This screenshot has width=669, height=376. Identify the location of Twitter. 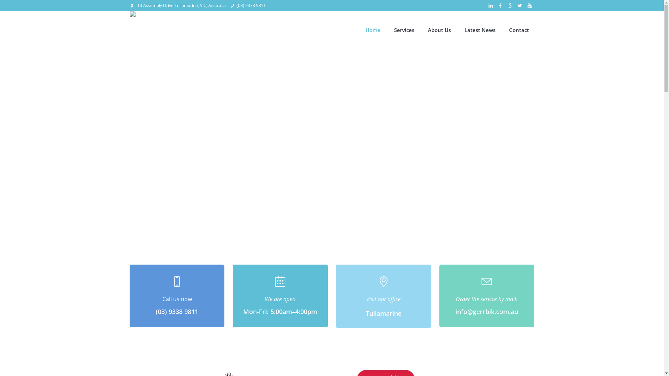
(520, 6).